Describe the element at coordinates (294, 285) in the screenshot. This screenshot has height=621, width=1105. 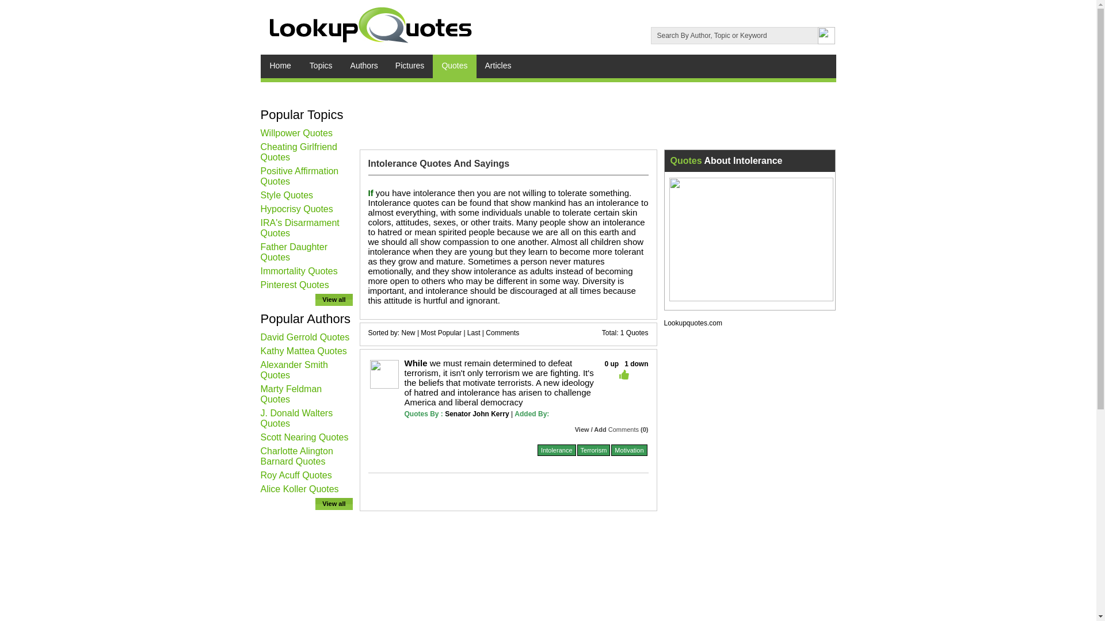
I see `Pinterest Quotes` at that location.